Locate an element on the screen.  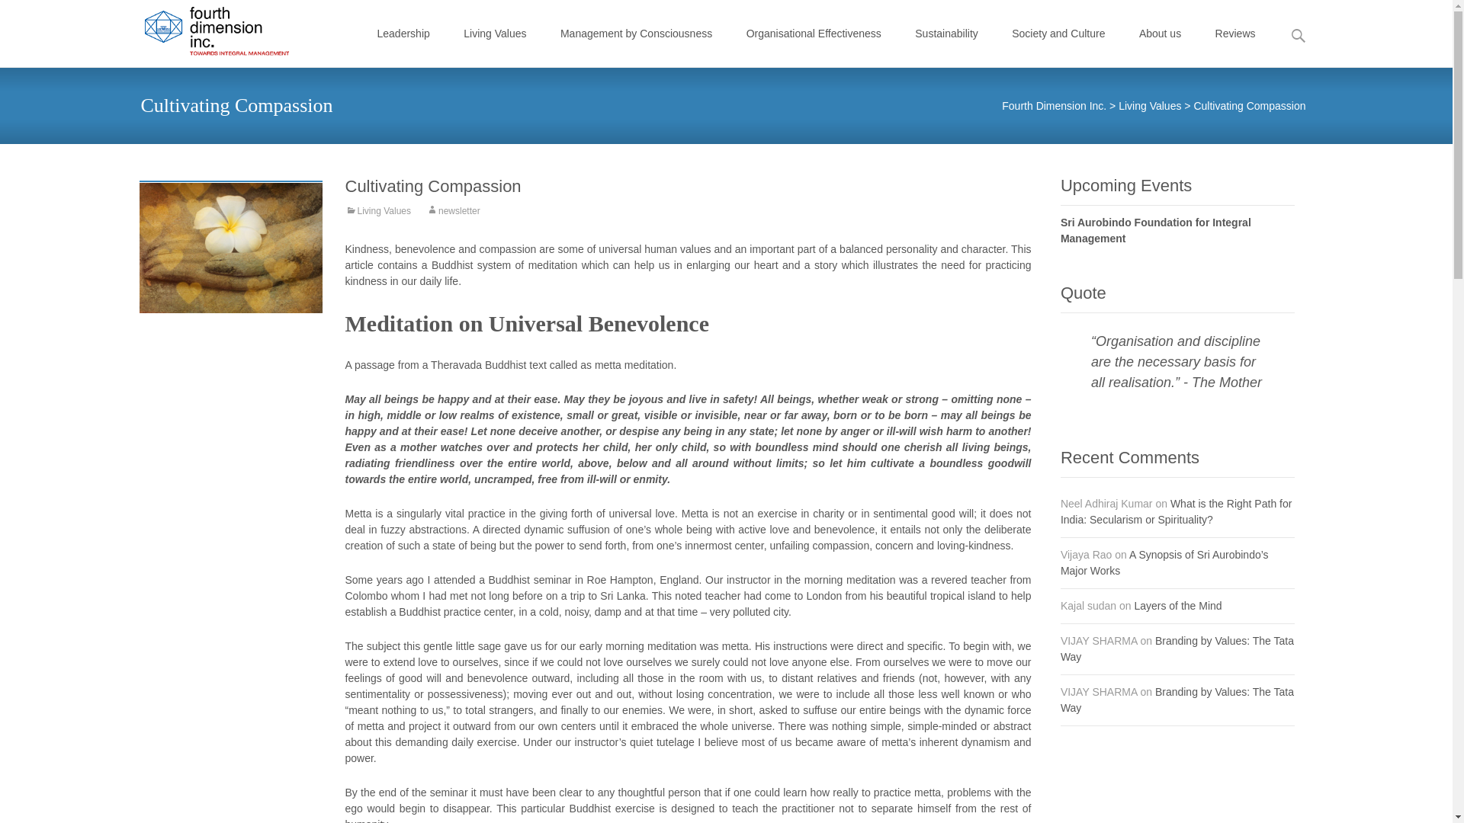
Layers of the Mind is located at coordinates (1177, 606).